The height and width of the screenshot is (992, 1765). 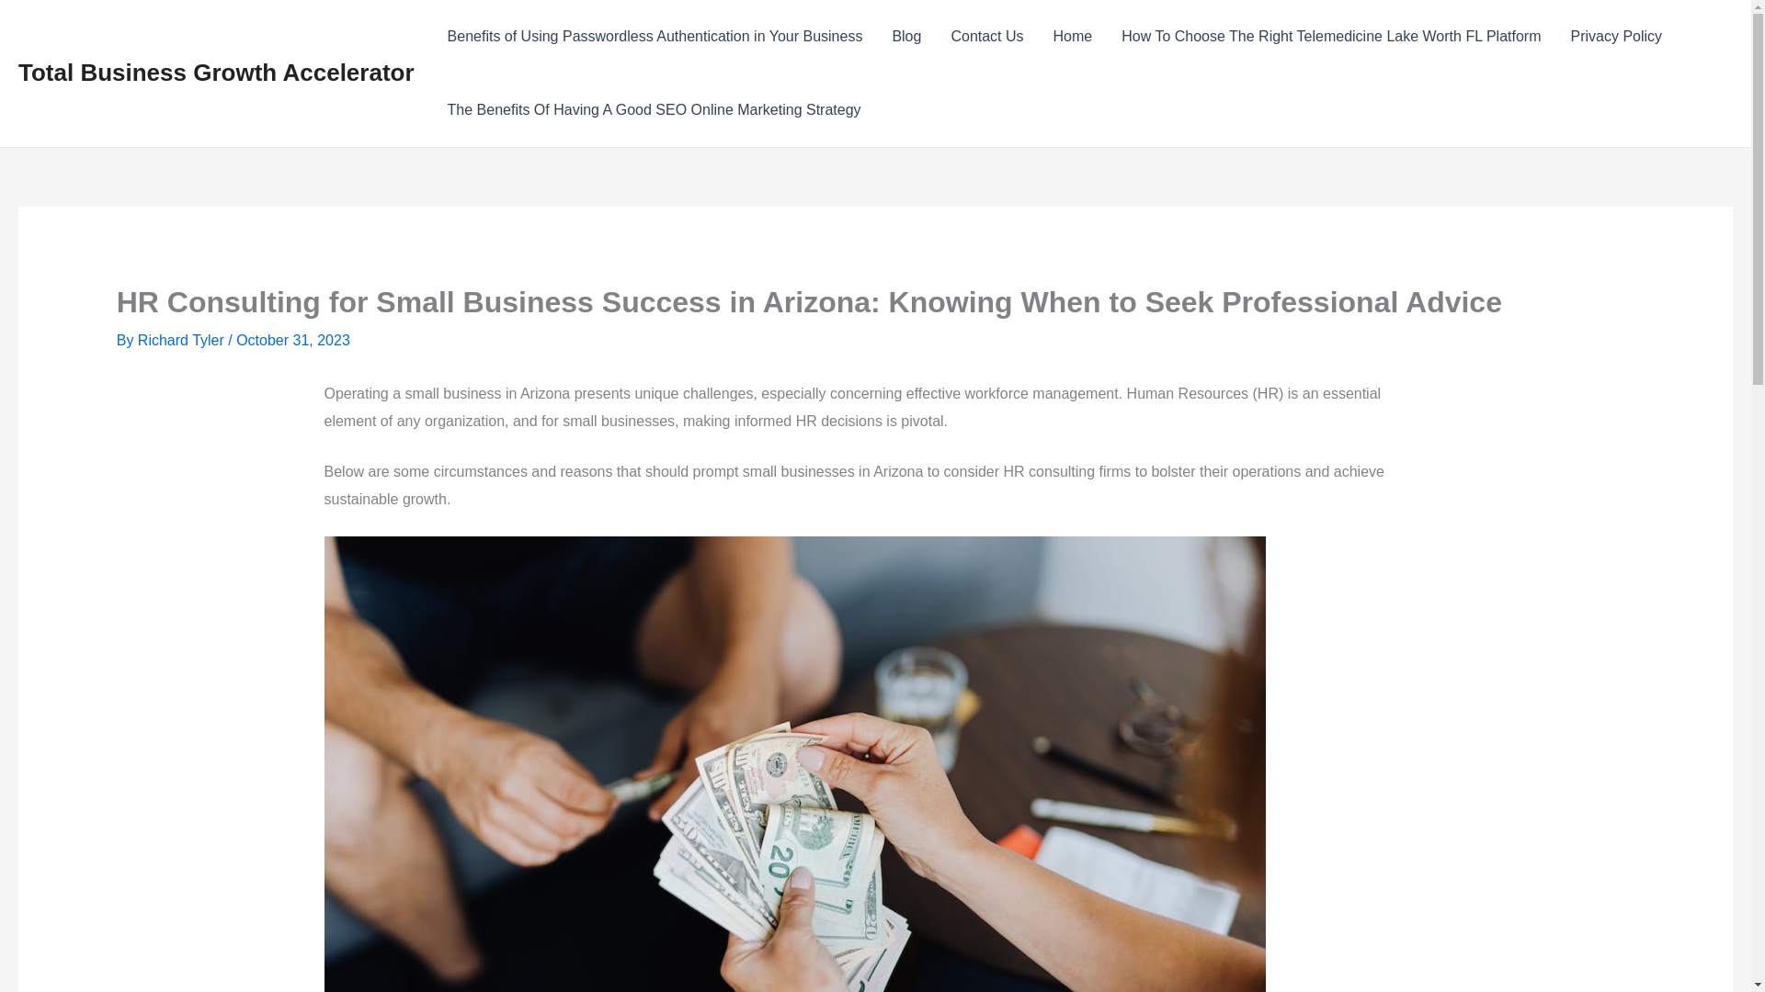 What do you see at coordinates (182, 340) in the screenshot?
I see `View all posts by Richard Tyler` at bounding box center [182, 340].